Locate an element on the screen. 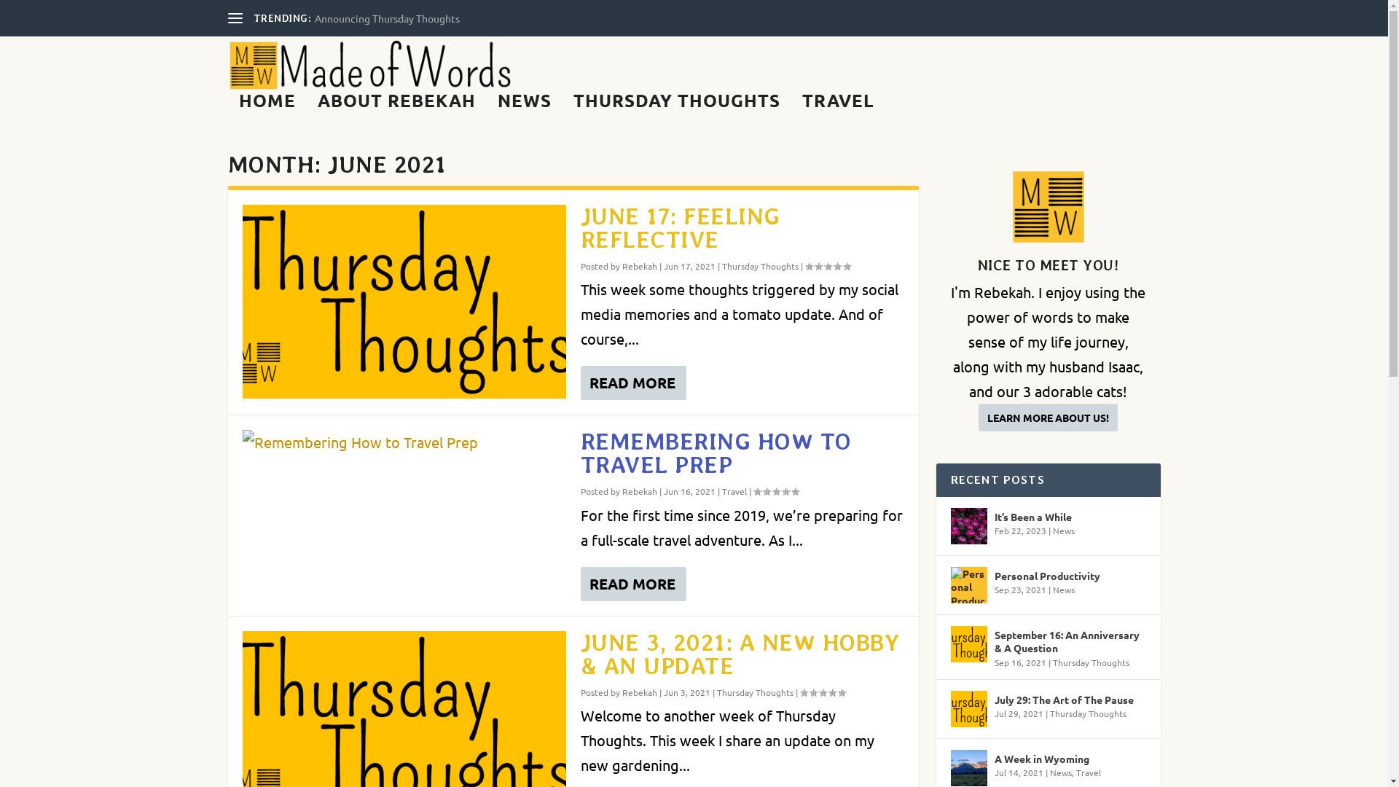 Image resolution: width=1399 pixels, height=787 pixels. Rebekah is located at coordinates (640, 491).